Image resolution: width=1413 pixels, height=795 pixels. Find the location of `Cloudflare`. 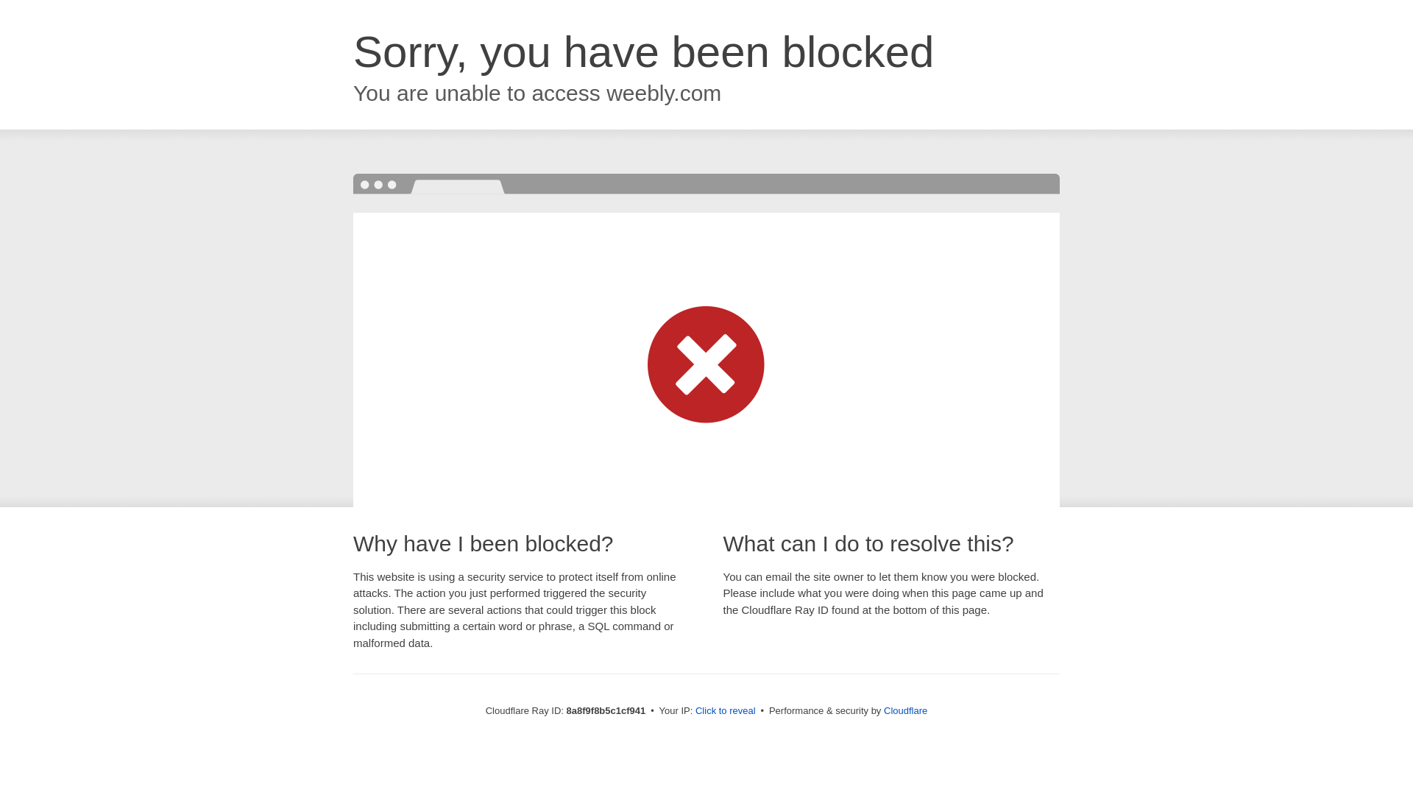

Cloudflare is located at coordinates (905, 710).